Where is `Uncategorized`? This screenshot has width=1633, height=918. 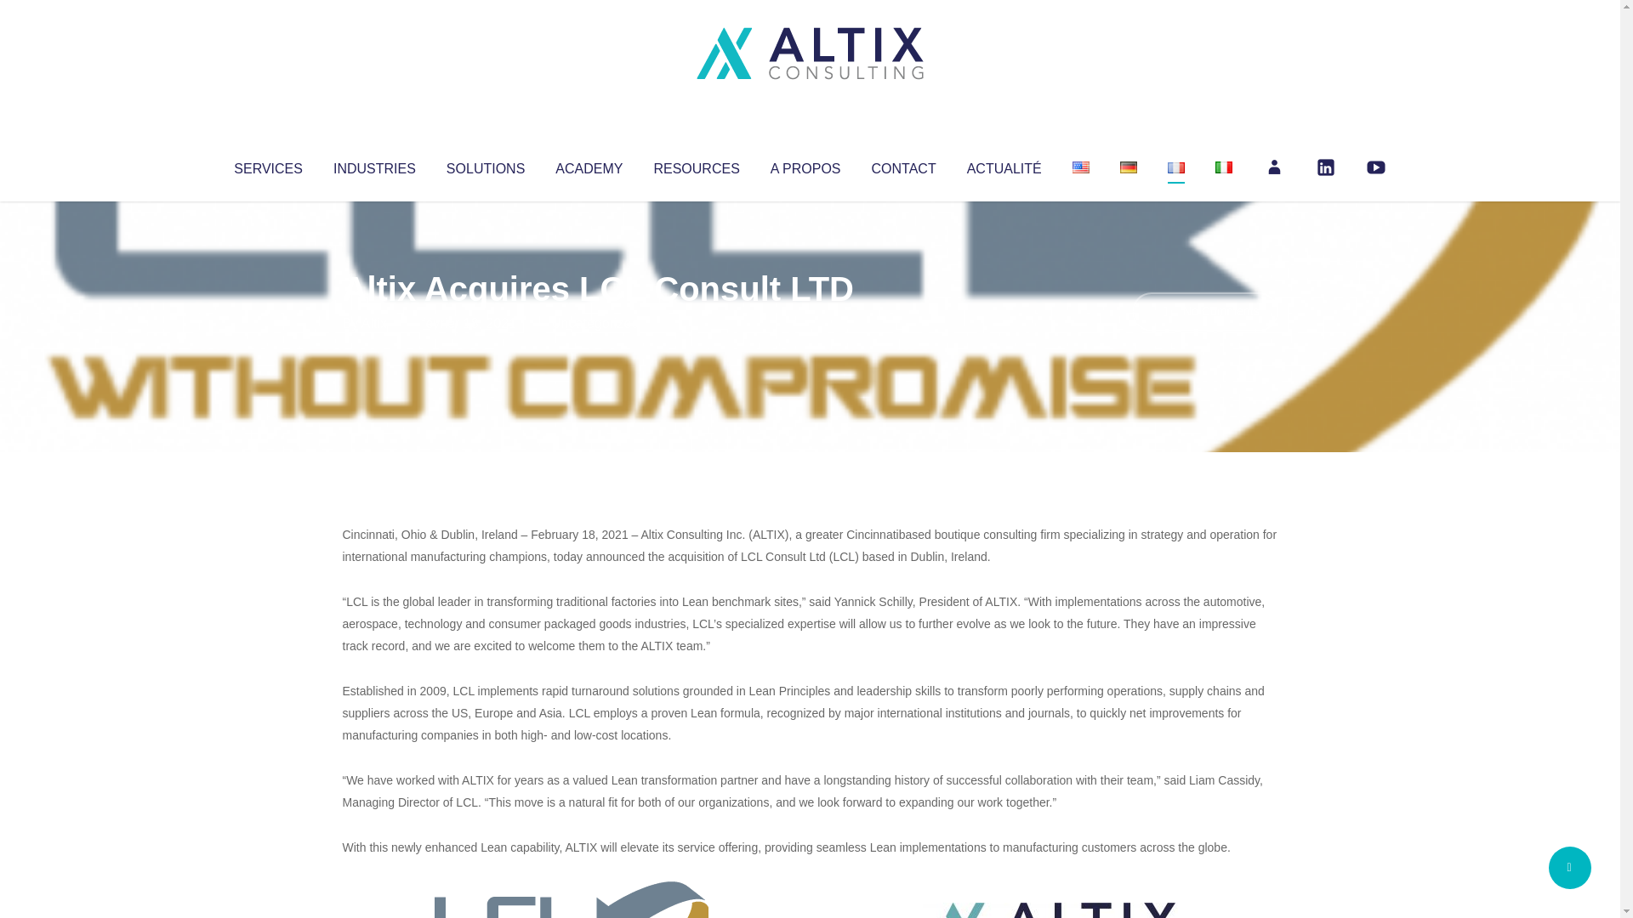 Uncategorized is located at coordinates (595, 323).